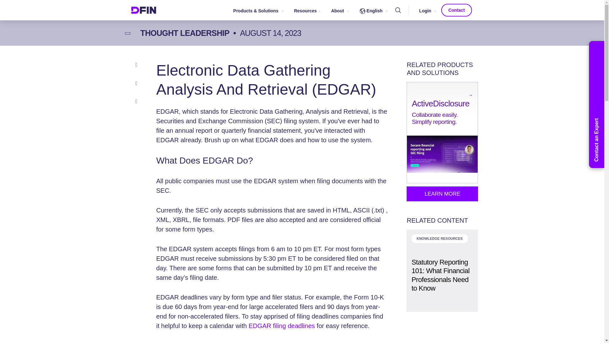 Image resolution: width=609 pixels, height=343 pixels. What do you see at coordinates (143, 10) in the screenshot?
I see `Home` at bounding box center [143, 10].